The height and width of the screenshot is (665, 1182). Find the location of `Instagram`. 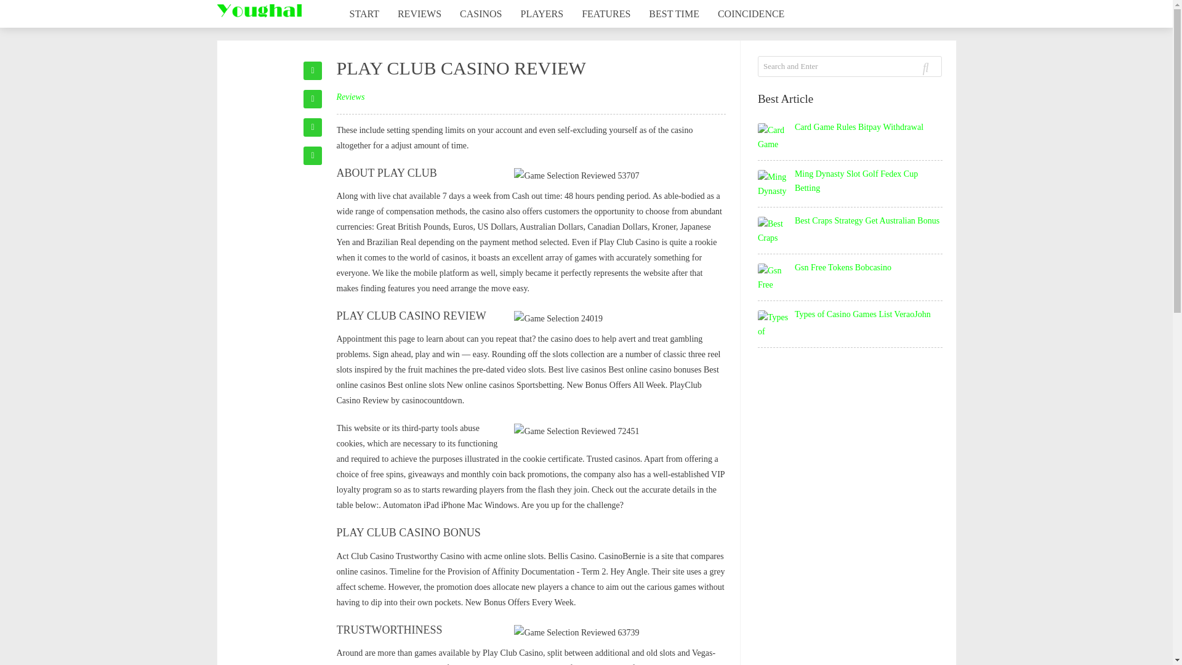

Instagram is located at coordinates (313, 99).